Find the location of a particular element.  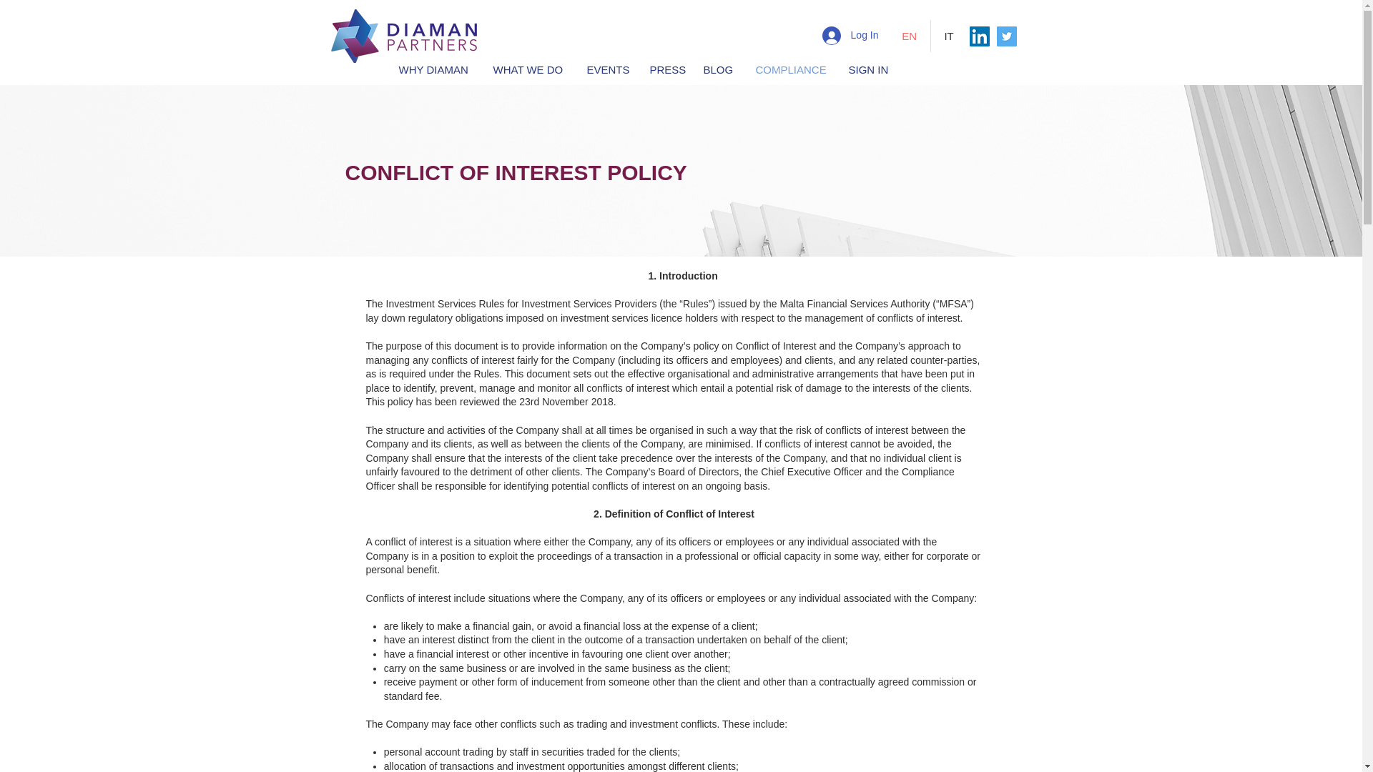

Log In is located at coordinates (850, 36).